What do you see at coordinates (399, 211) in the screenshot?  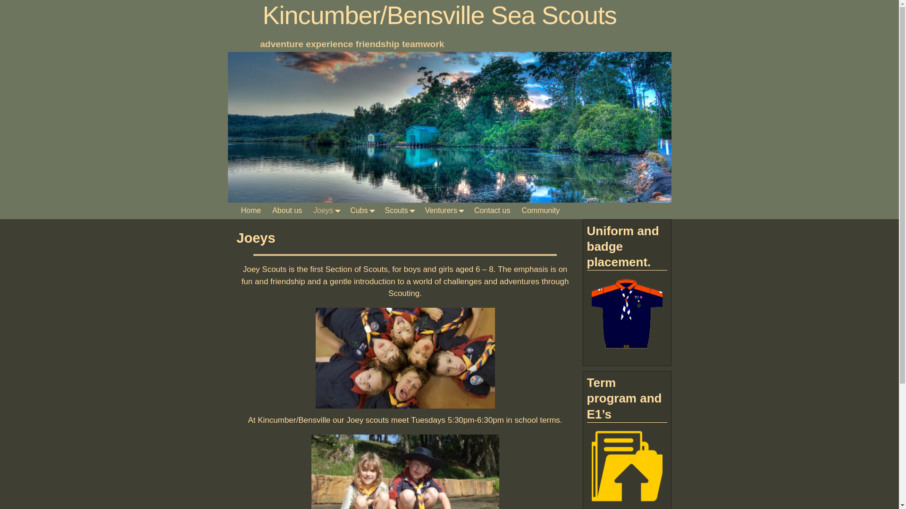 I see `Scouts` at bounding box center [399, 211].